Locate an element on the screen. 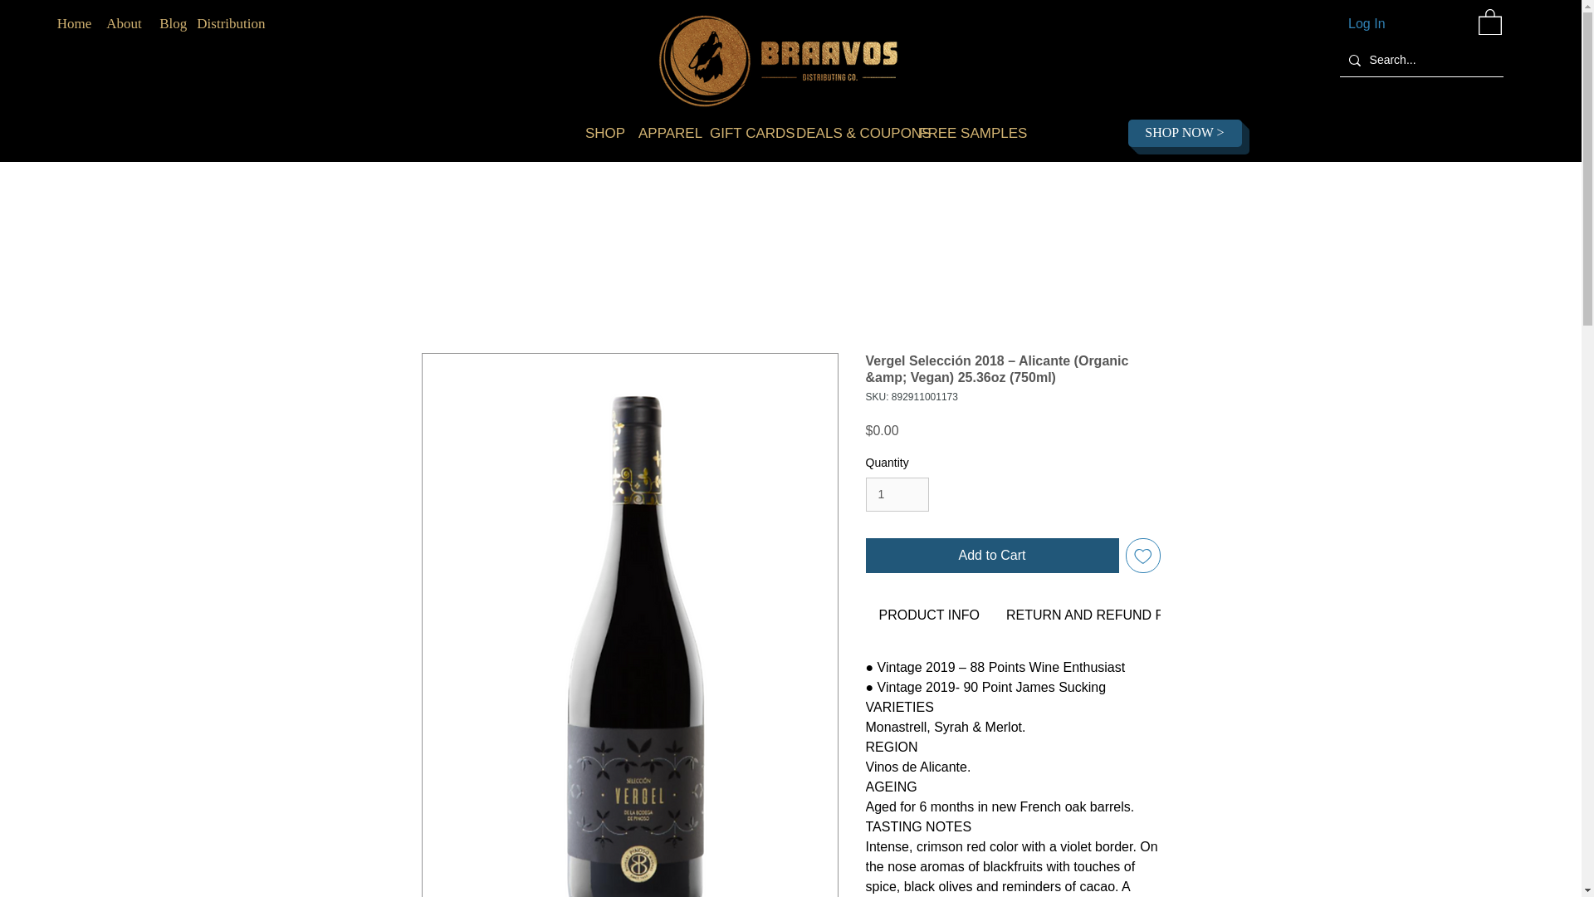 Image resolution: width=1594 pixels, height=897 pixels. FREE SAMPLES is located at coordinates (958, 133).